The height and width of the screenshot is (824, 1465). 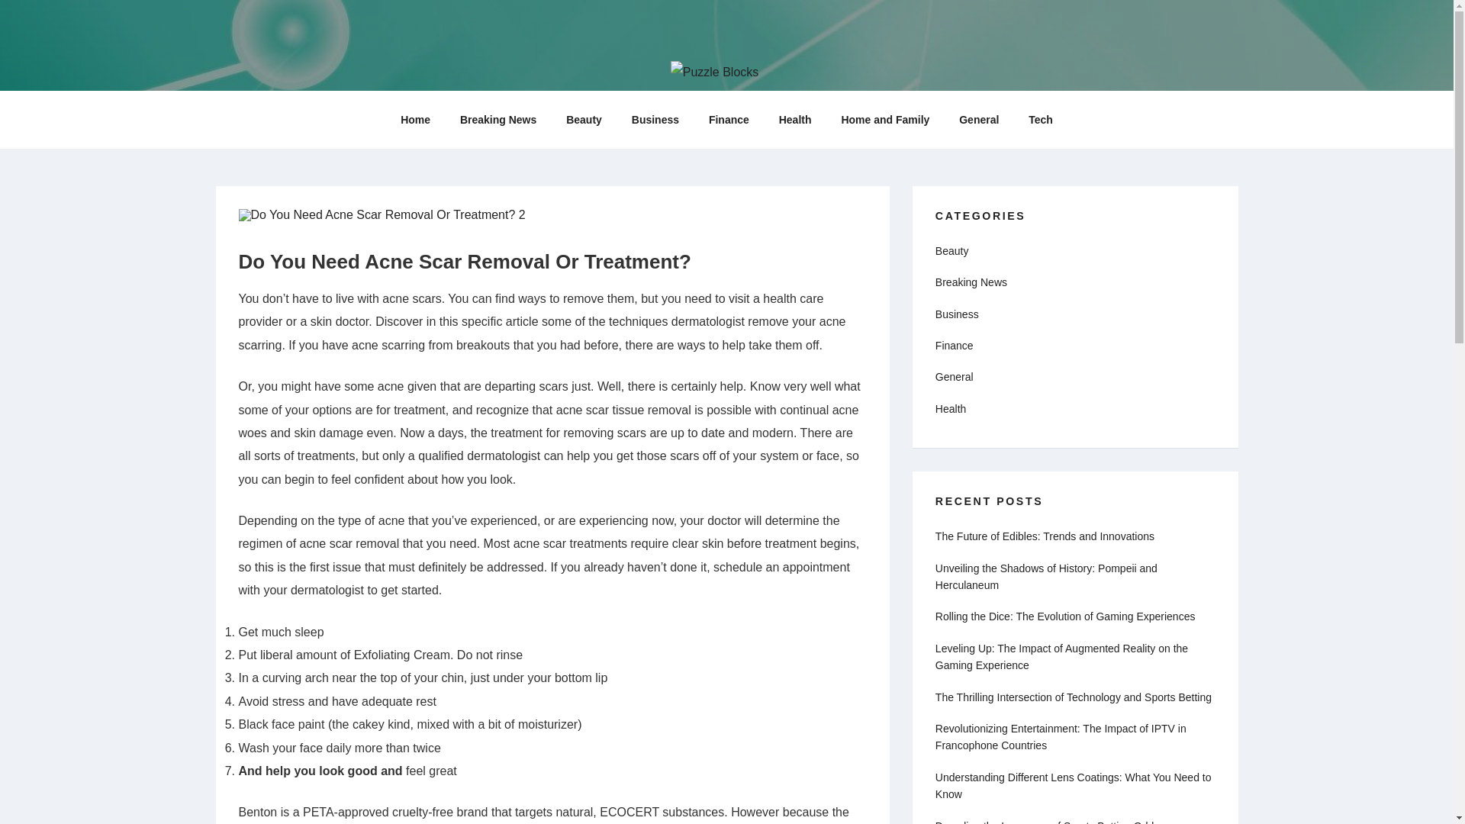 What do you see at coordinates (952, 250) in the screenshot?
I see `Beauty` at bounding box center [952, 250].